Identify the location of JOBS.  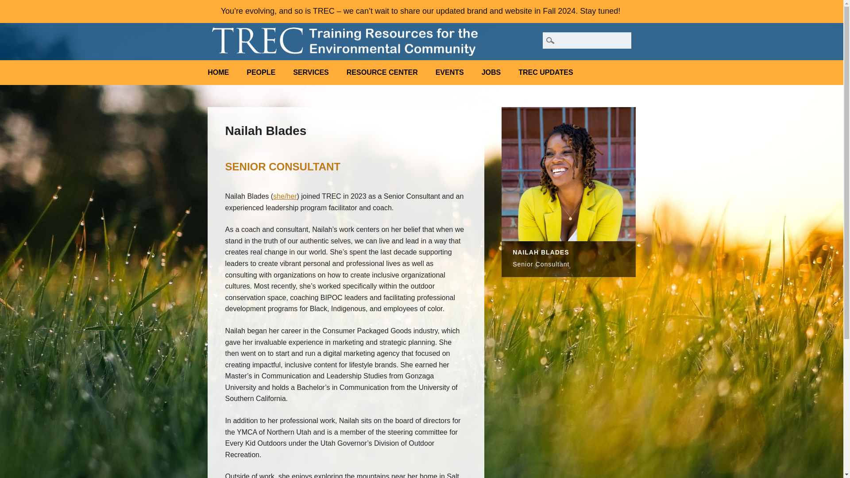
(491, 73).